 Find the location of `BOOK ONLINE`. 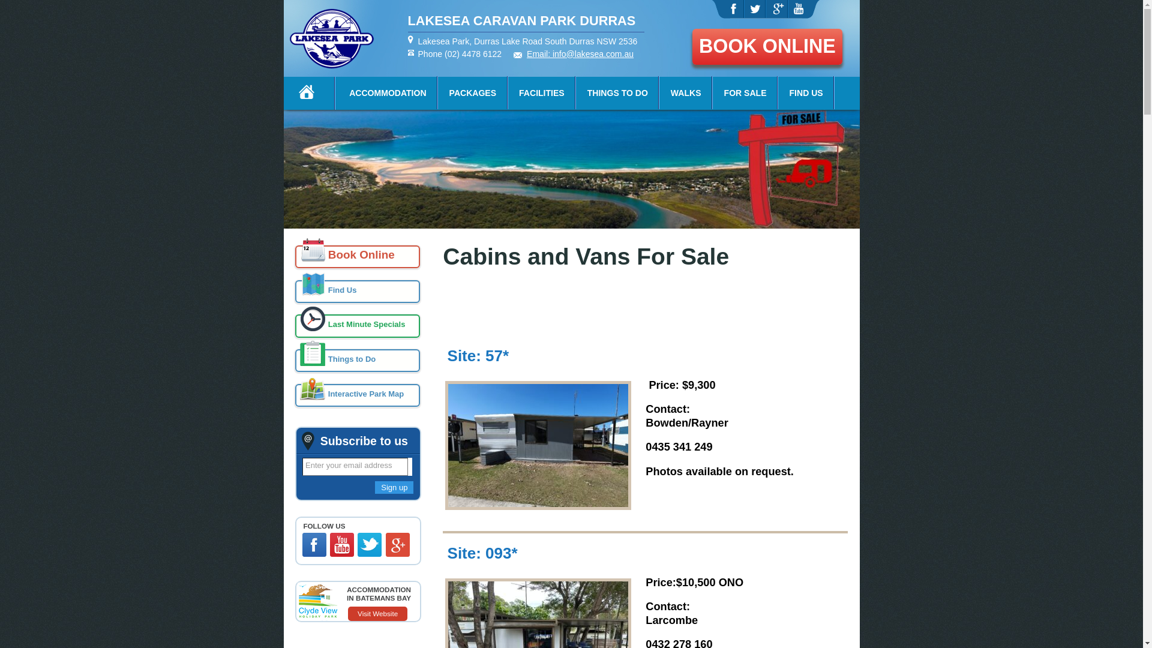

BOOK ONLINE is located at coordinates (767, 47).